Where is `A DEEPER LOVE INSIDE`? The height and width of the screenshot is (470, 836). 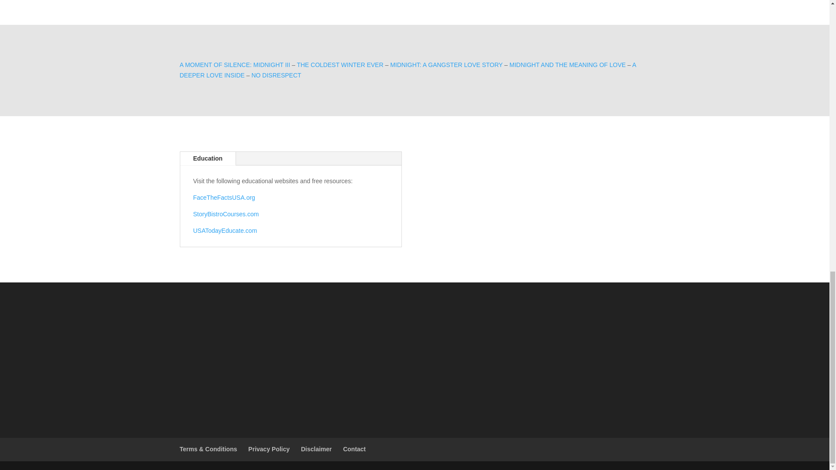 A DEEPER LOVE INSIDE is located at coordinates (408, 70).